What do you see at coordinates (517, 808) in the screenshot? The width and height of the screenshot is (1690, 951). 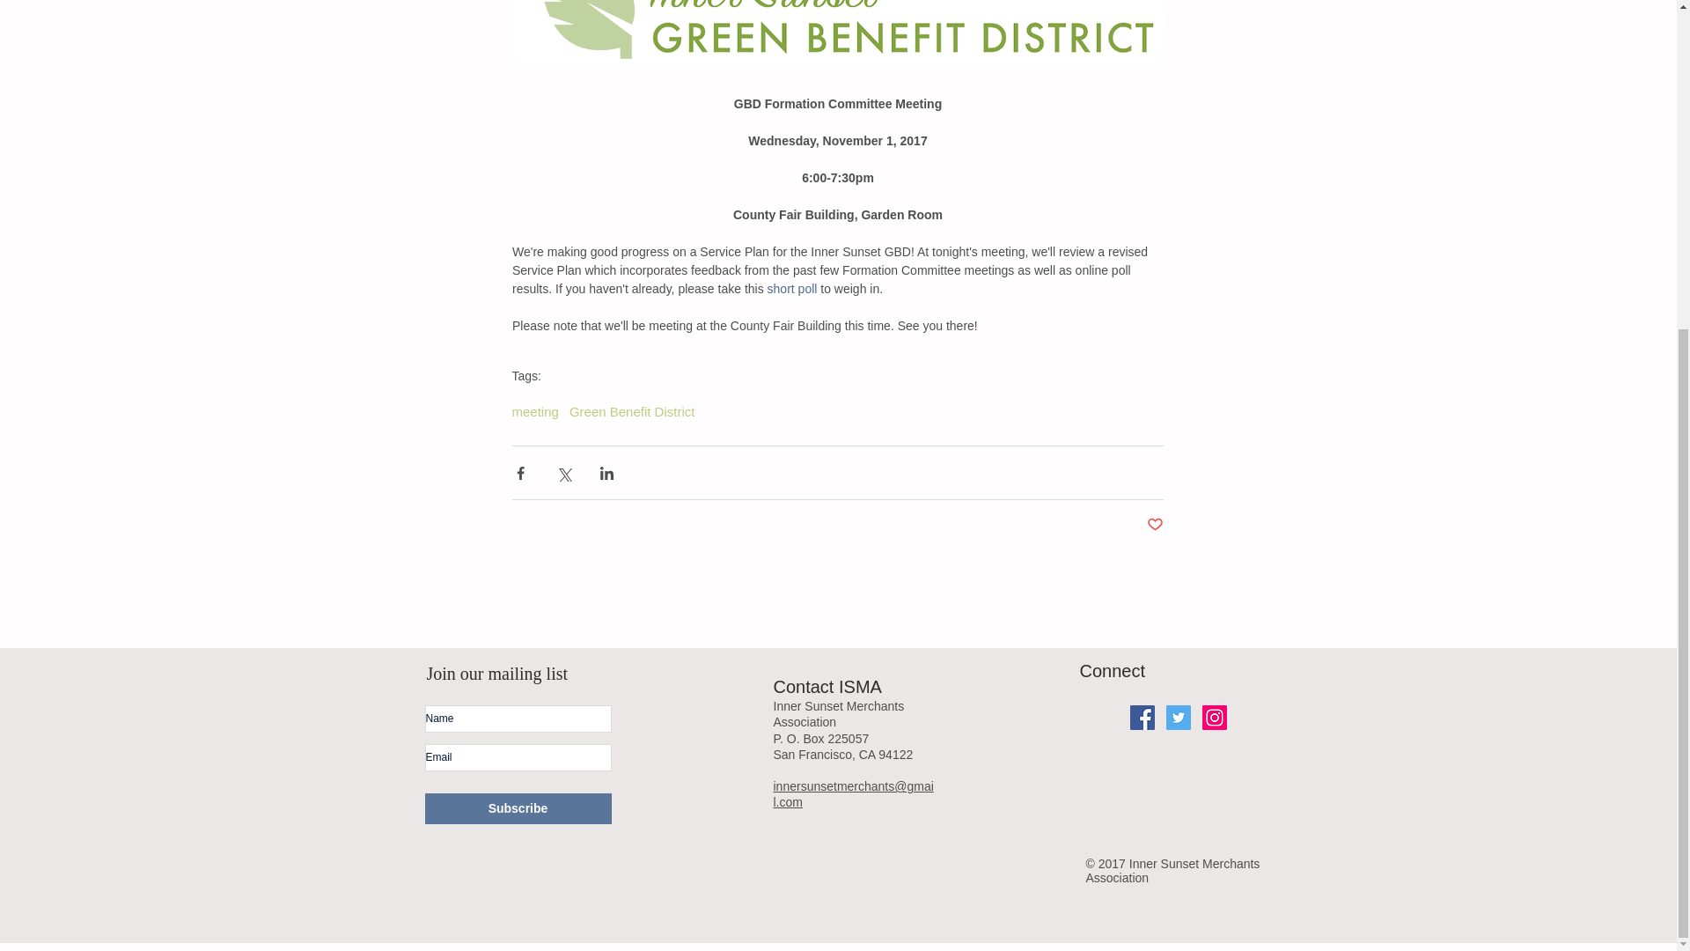 I see `Subscribe` at bounding box center [517, 808].